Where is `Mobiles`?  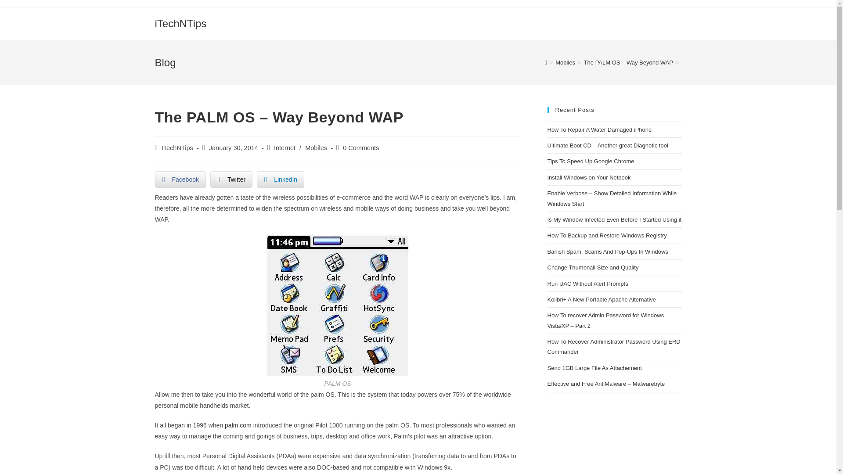
Mobiles is located at coordinates (565, 62).